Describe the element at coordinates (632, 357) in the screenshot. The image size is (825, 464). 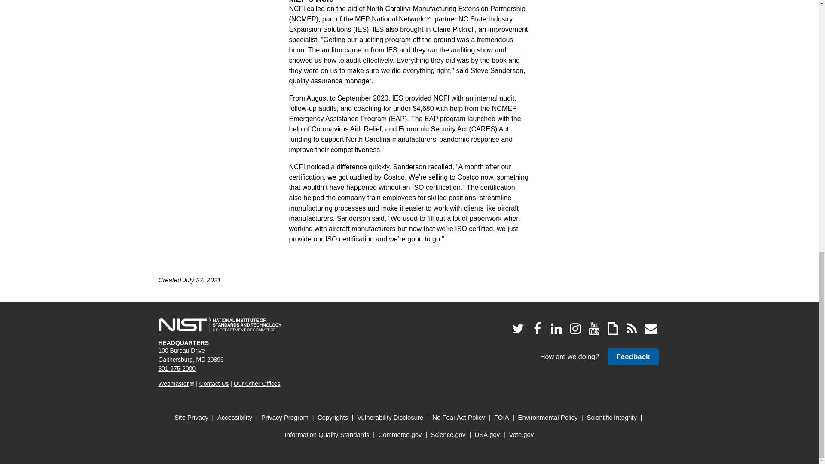
I see `Provide feedback` at that location.